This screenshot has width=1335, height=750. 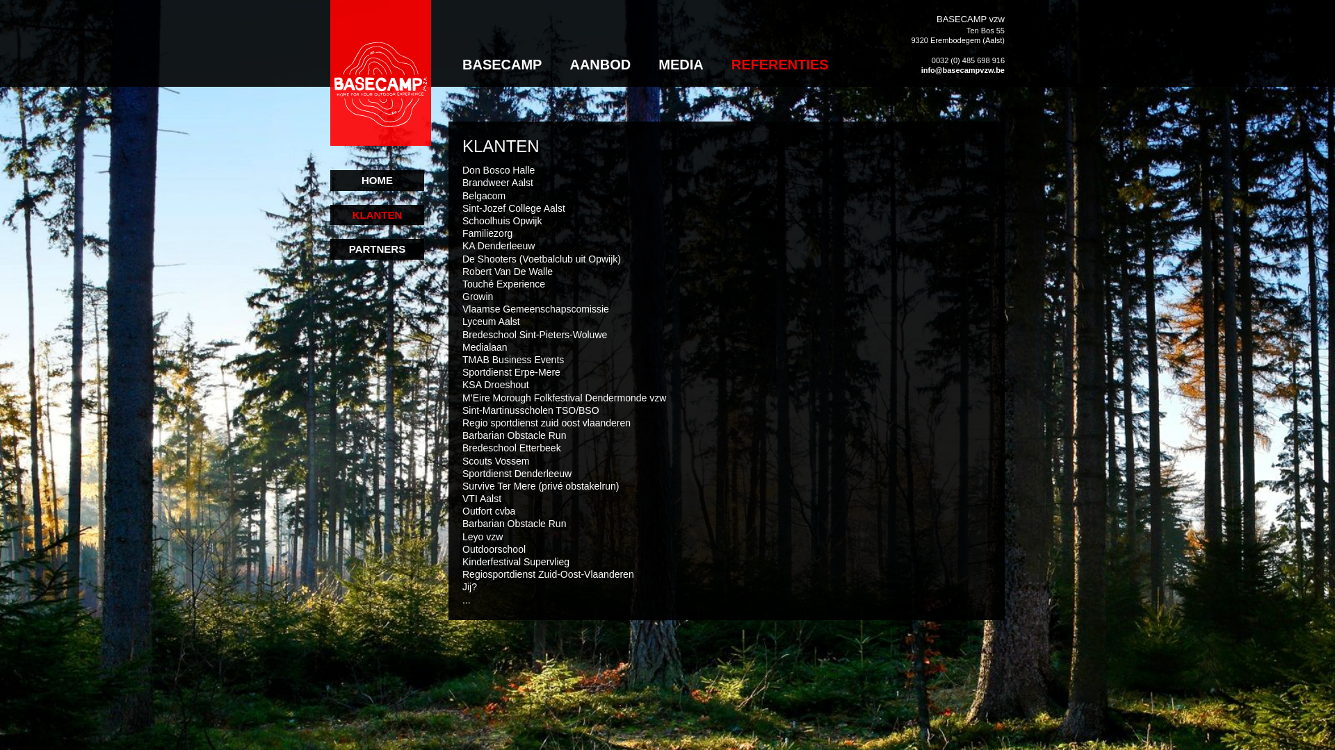 What do you see at coordinates (681, 43) in the screenshot?
I see `MEDIA` at bounding box center [681, 43].